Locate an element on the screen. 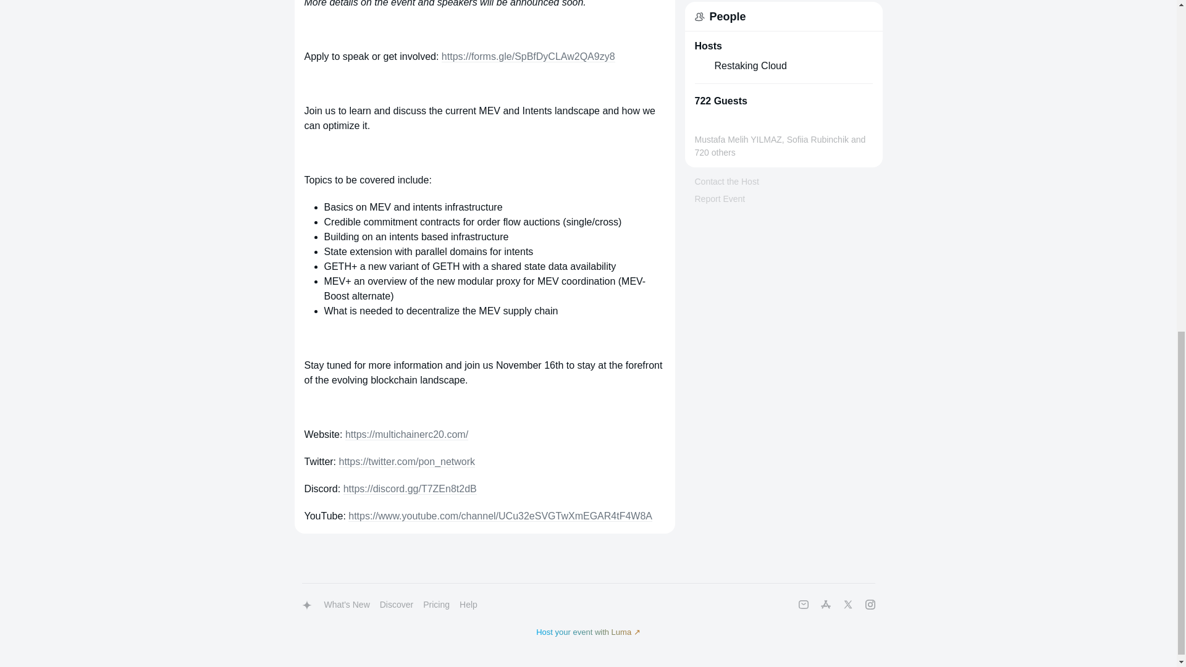  Discover is located at coordinates (397, 605).